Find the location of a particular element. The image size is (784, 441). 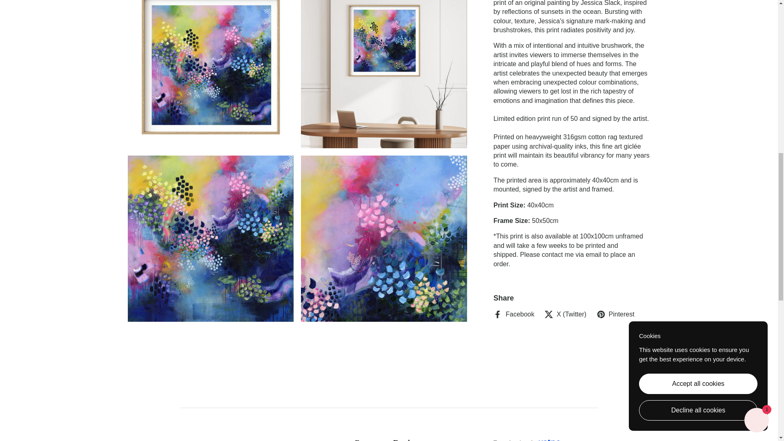

Share on facebook is located at coordinates (513, 314).